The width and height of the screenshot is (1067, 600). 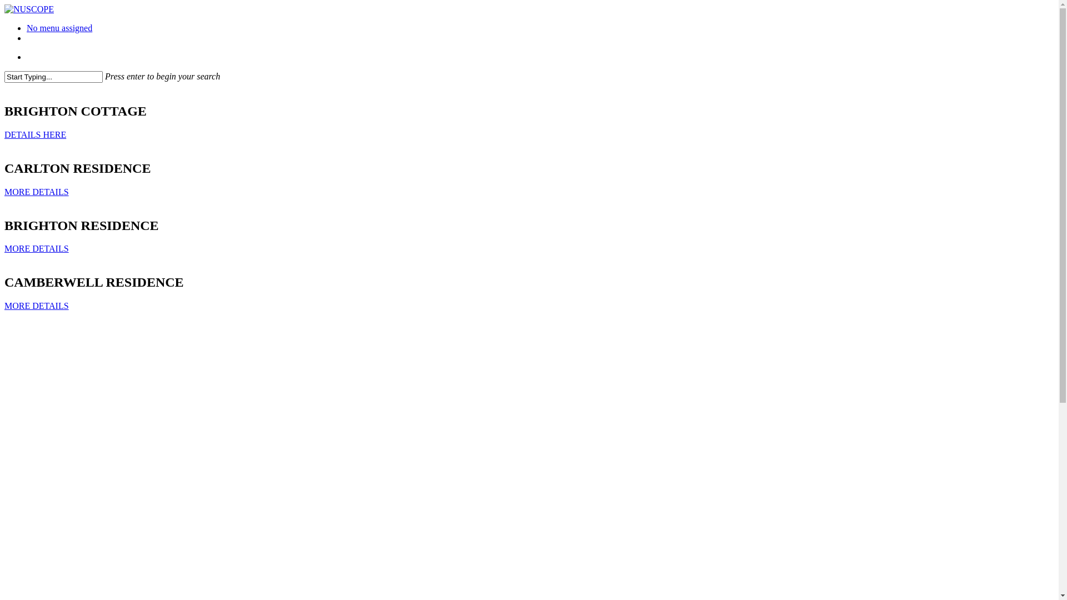 What do you see at coordinates (37, 192) in the screenshot?
I see `MORE DETAILS` at bounding box center [37, 192].